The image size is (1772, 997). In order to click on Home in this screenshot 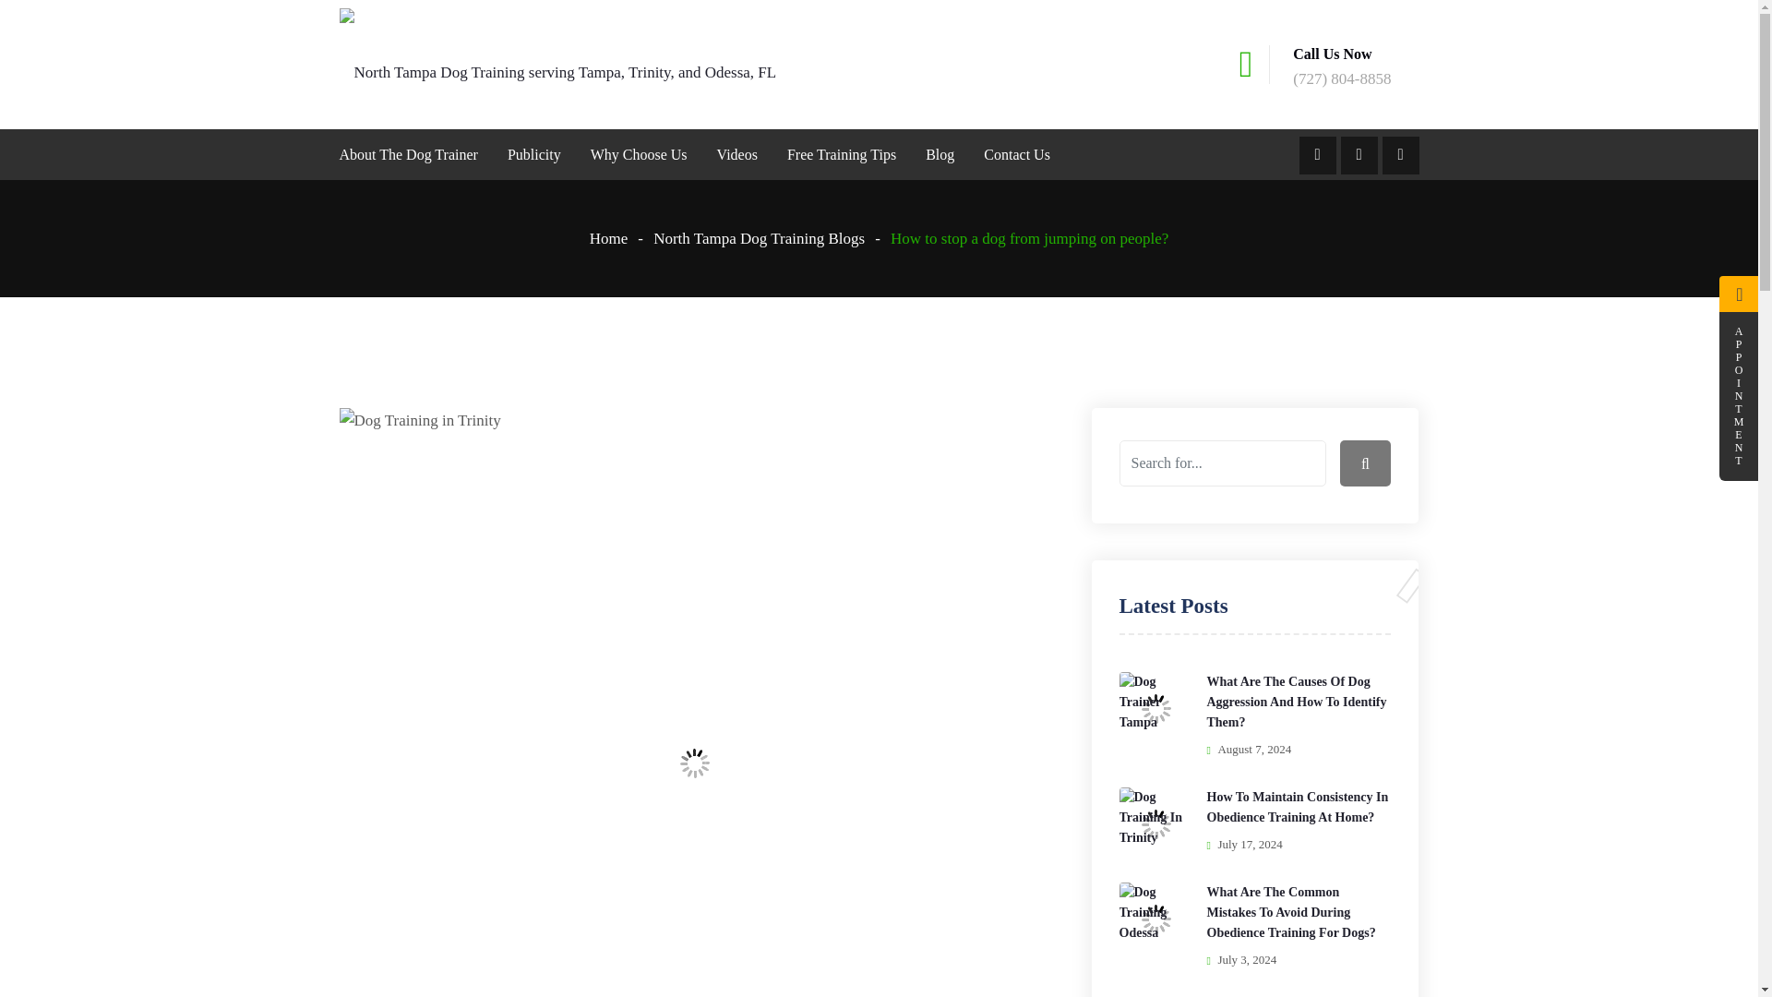, I will do `click(620, 238)`.